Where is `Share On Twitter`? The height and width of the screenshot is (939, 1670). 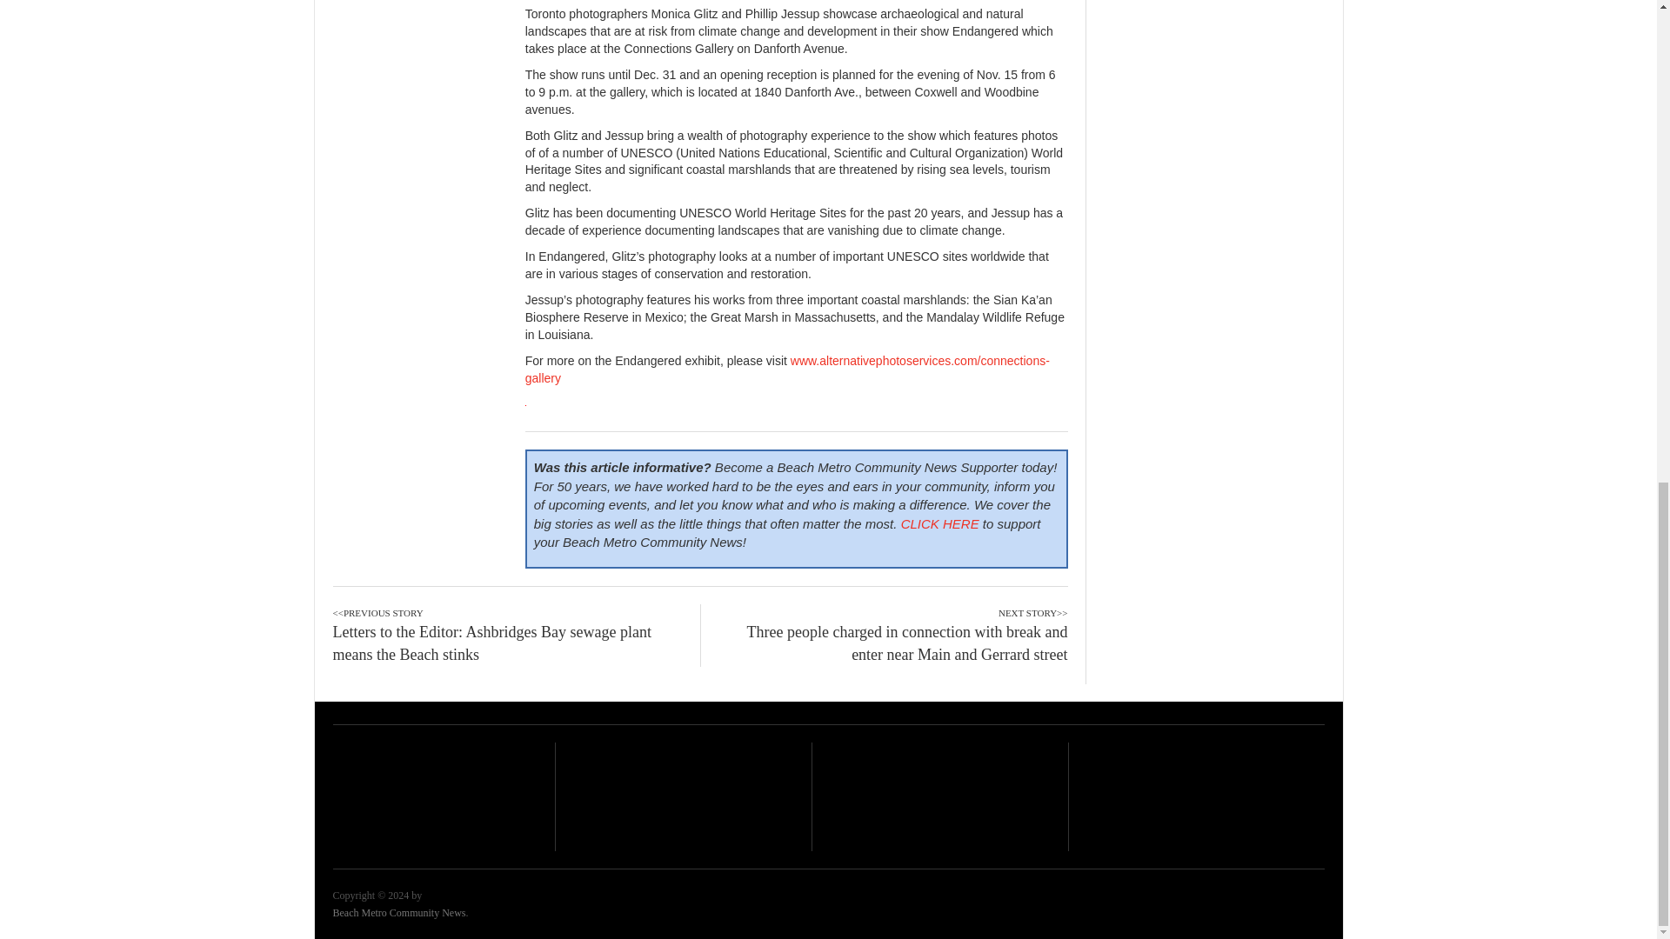
Share On Twitter is located at coordinates (592, 1).